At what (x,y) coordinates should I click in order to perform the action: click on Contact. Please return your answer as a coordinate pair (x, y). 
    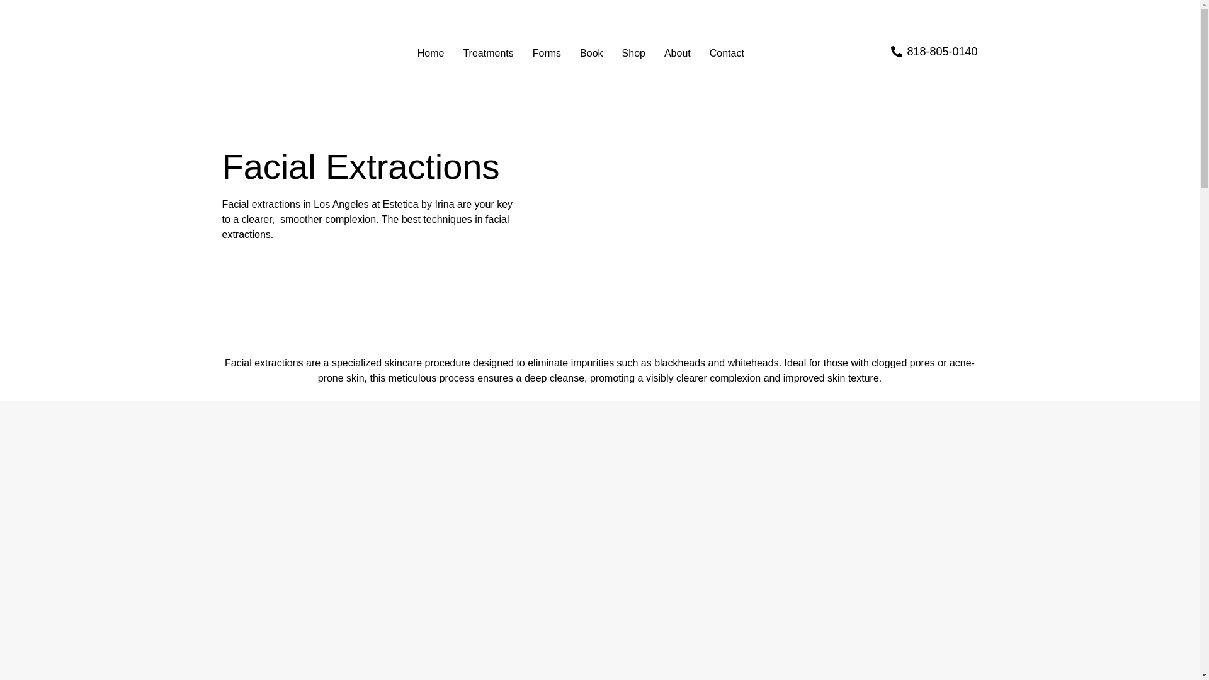
    Looking at the image, I should click on (727, 53).